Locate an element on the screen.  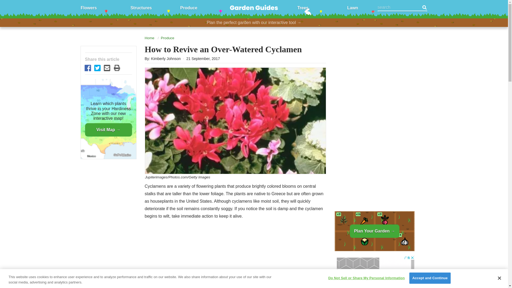
3rd party ad content is located at coordinates (374, 271).